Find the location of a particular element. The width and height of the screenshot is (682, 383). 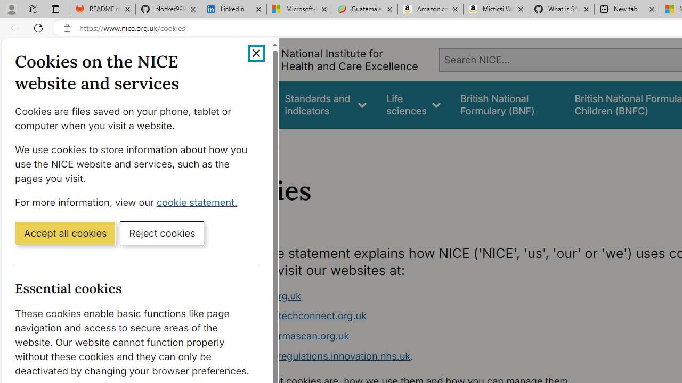

www.ukpharmascan.org.uk is located at coordinates (424, 336).